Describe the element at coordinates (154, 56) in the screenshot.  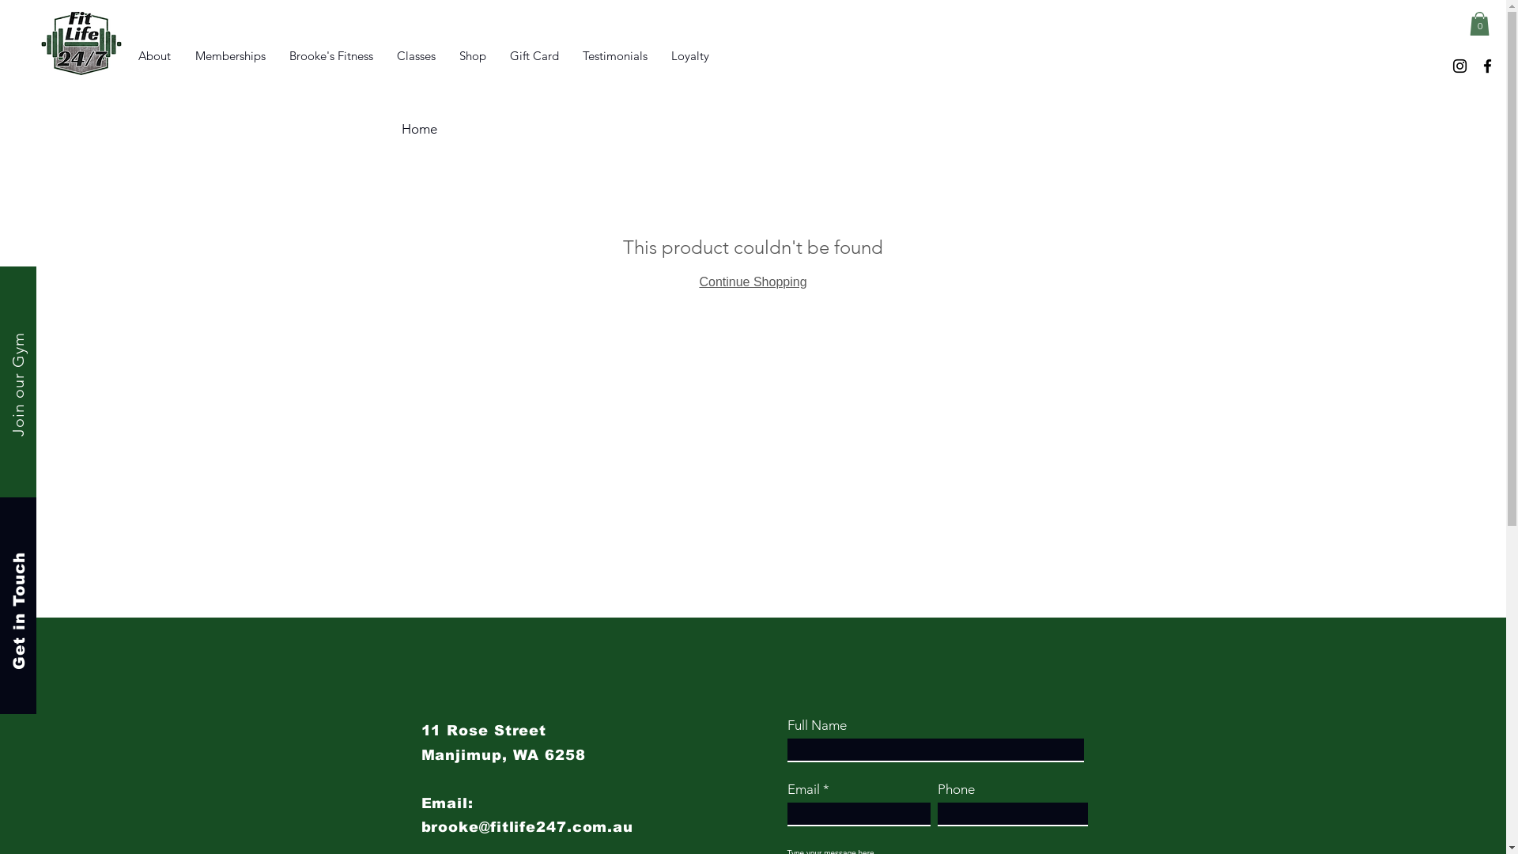
I see `About` at that location.